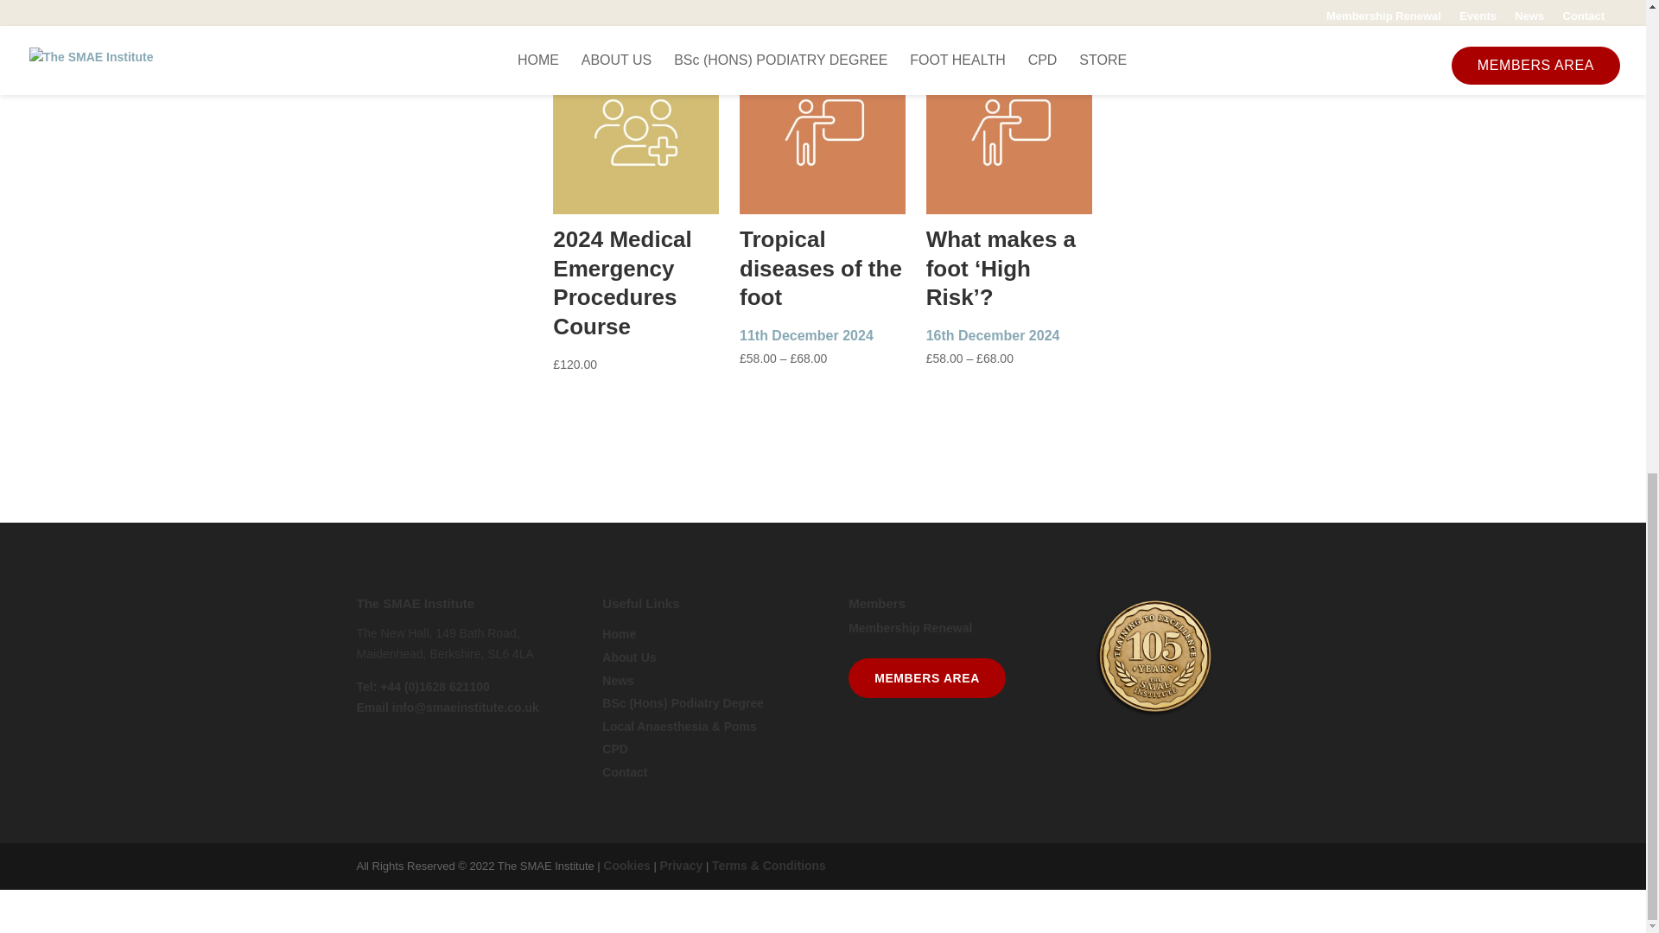 Image resolution: width=1659 pixels, height=933 pixels. What do you see at coordinates (615, 748) in the screenshot?
I see `CPD` at bounding box center [615, 748].